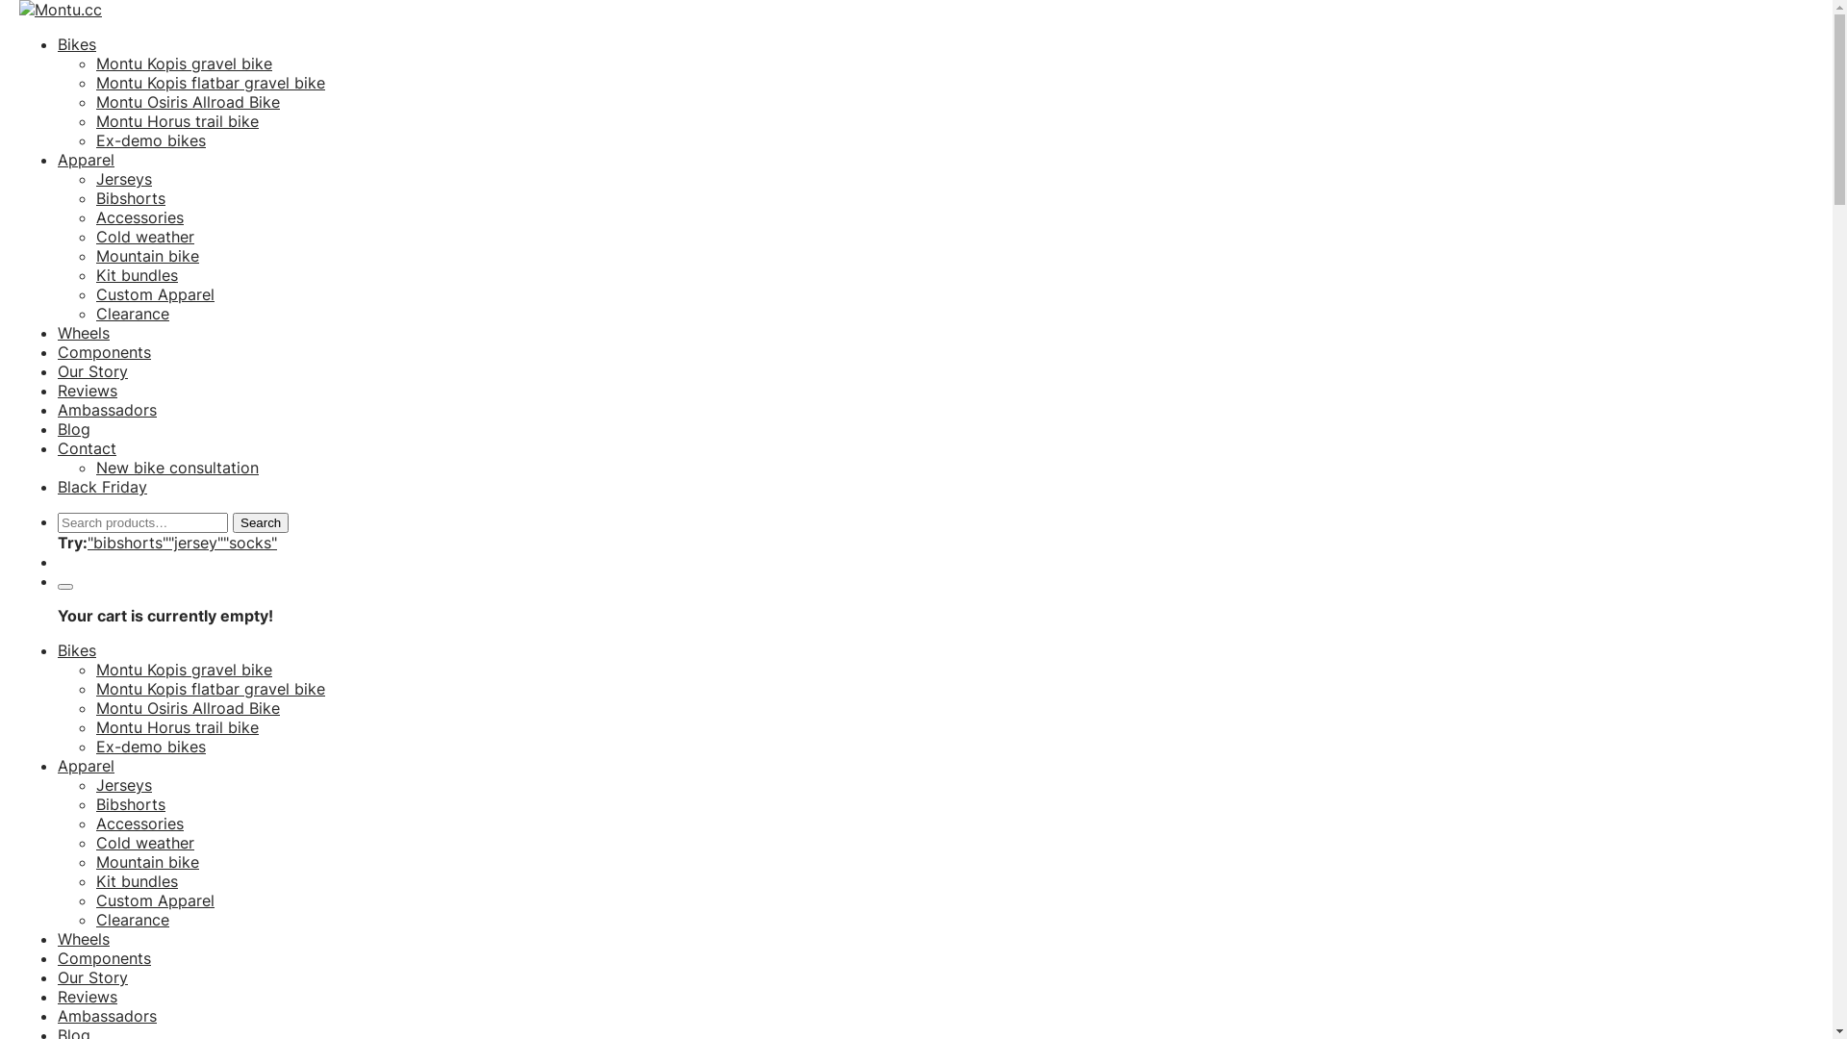 This screenshot has height=1039, width=1847. I want to click on Montu Kopis gravel bike, so click(185, 670).